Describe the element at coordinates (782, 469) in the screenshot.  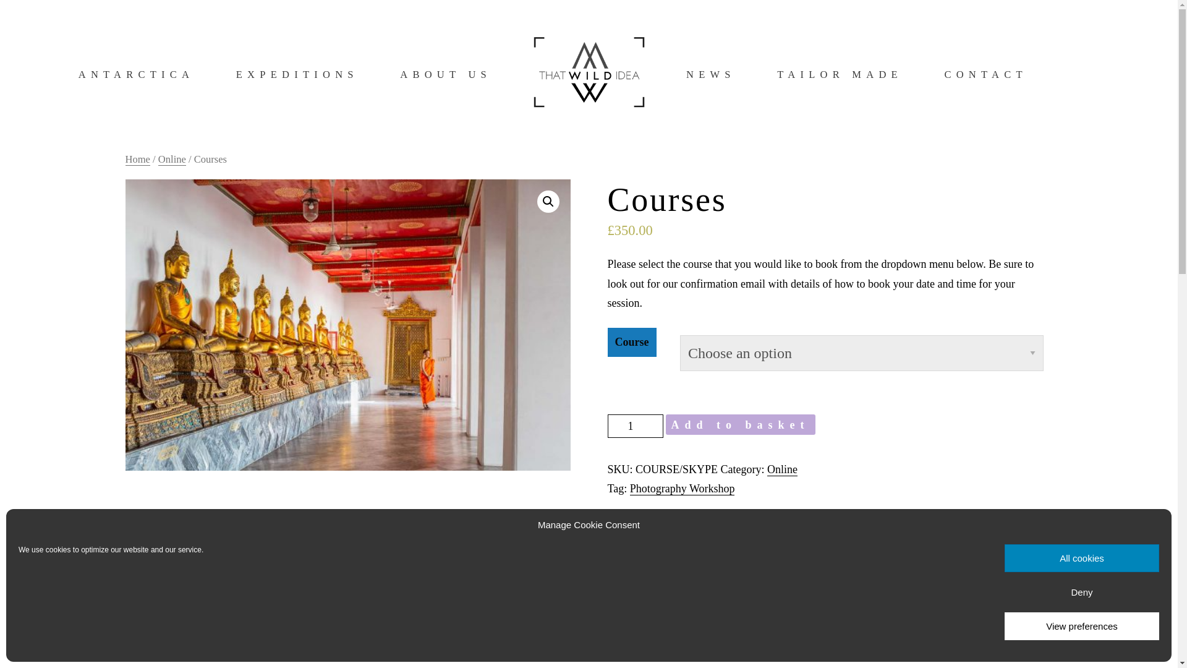
I see `Online` at that location.